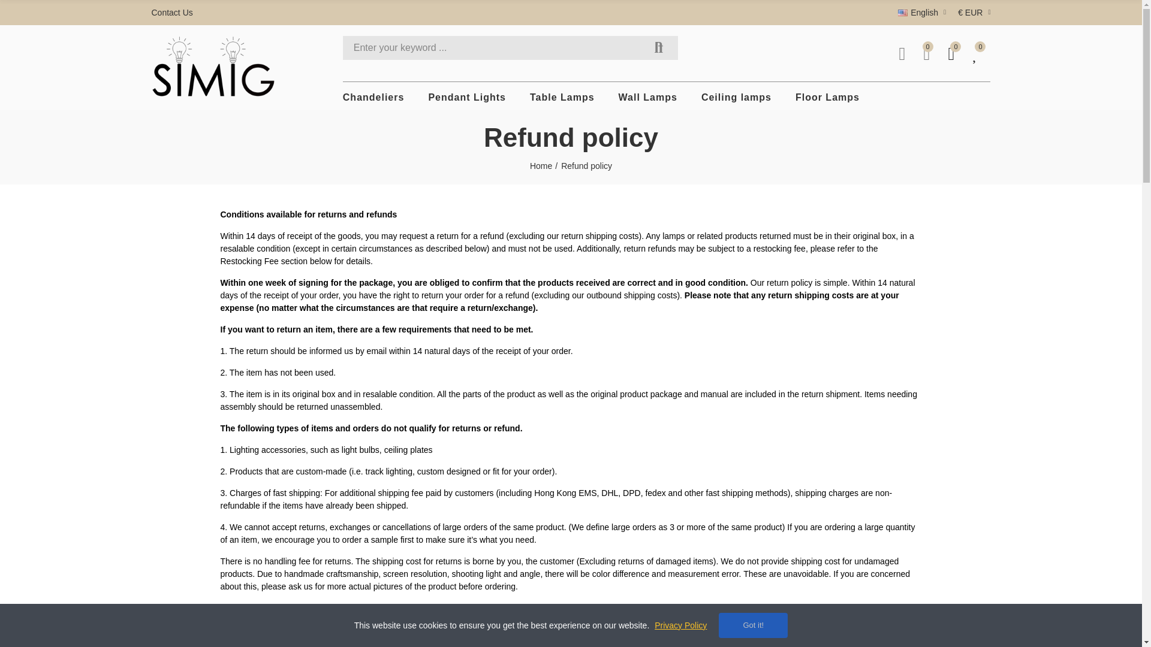  Describe the element at coordinates (827, 97) in the screenshot. I see `Floor lamp` at that location.